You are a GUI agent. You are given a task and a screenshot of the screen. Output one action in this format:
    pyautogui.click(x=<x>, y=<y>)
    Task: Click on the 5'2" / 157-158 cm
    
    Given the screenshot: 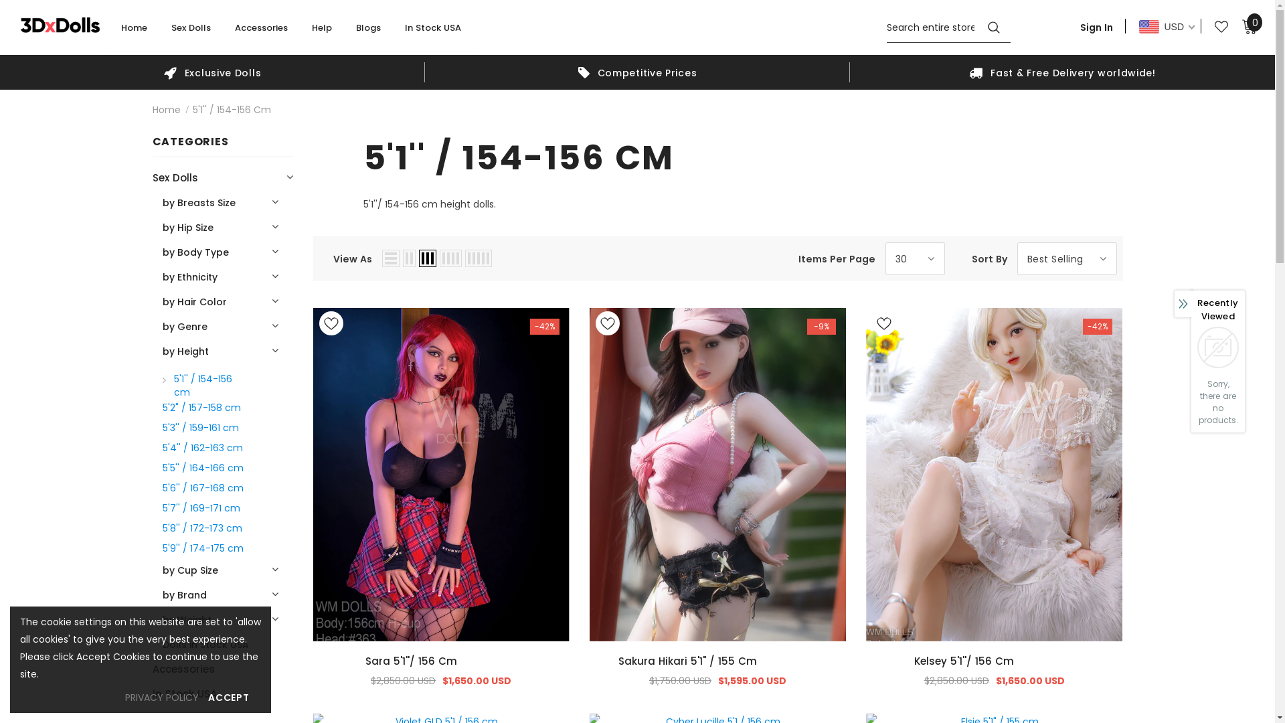 What is the action you would take?
    pyautogui.click(x=201, y=407)
    